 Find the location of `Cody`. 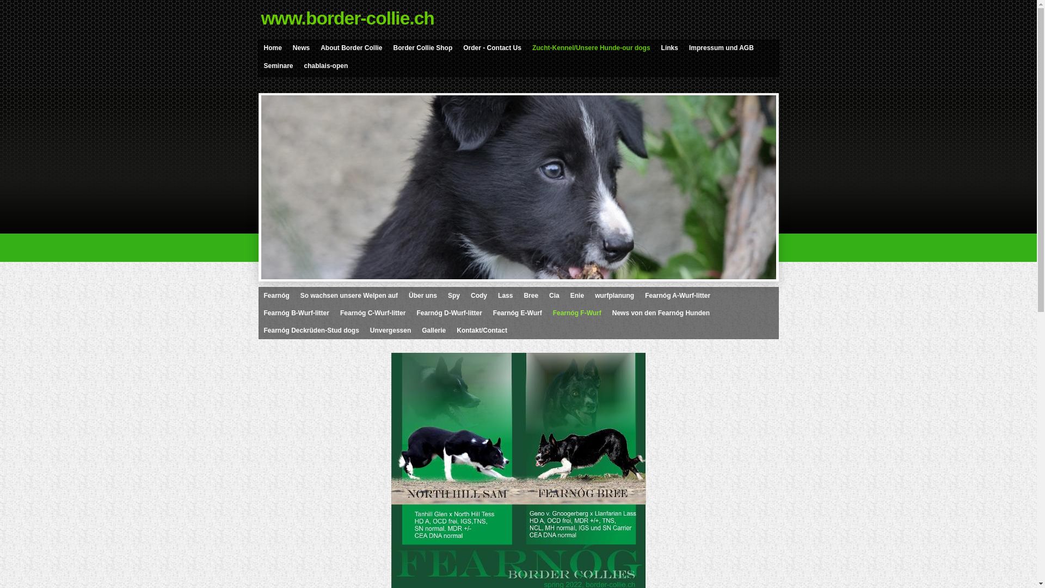

Cody is located at coordinates (479, 296).